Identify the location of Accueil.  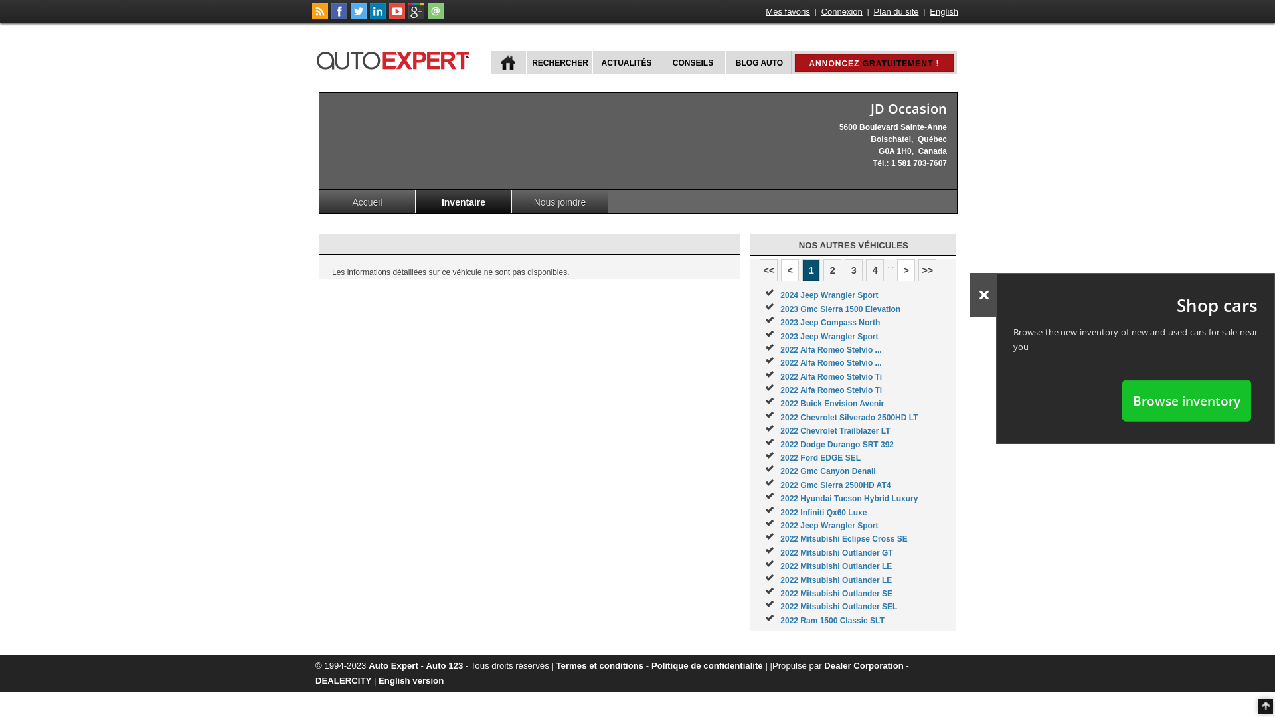
(368, 202).